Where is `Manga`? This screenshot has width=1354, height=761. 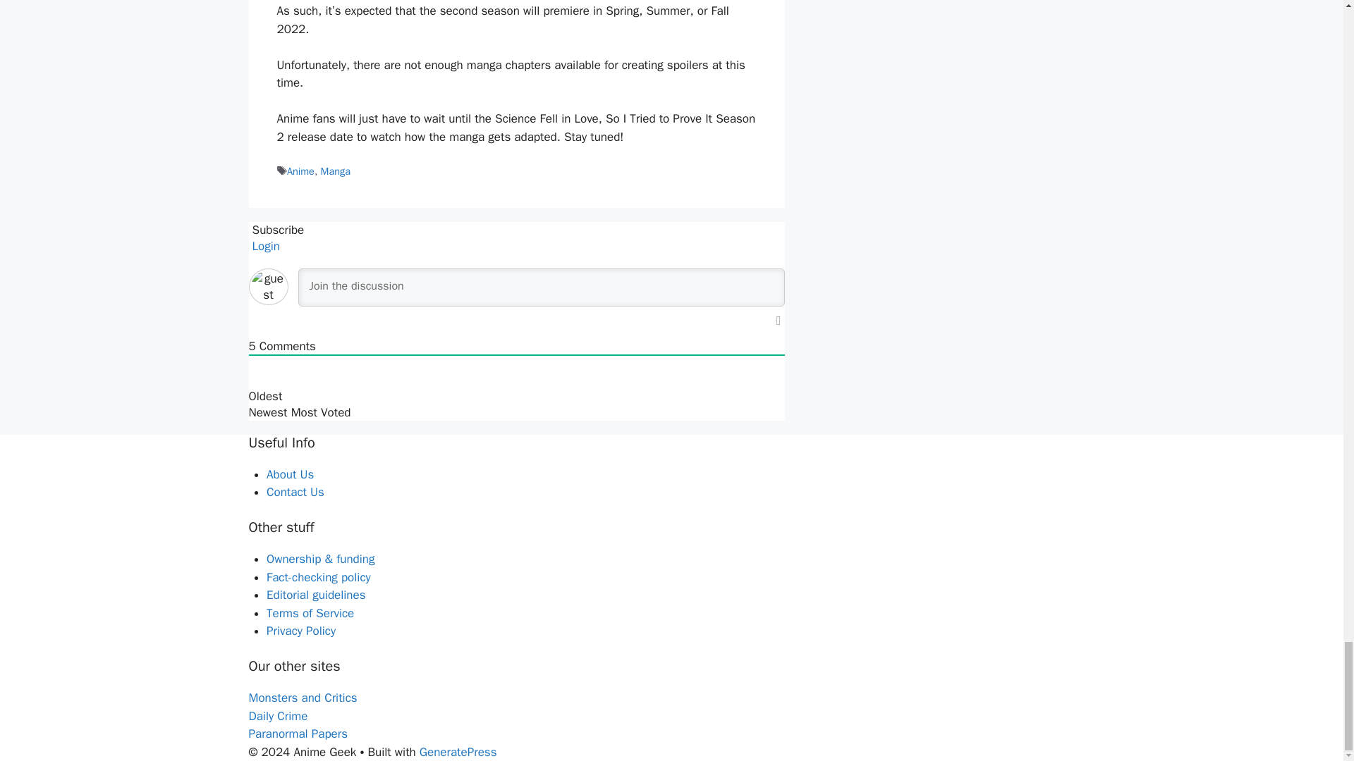
Manga is located at coordinates (336, 171).